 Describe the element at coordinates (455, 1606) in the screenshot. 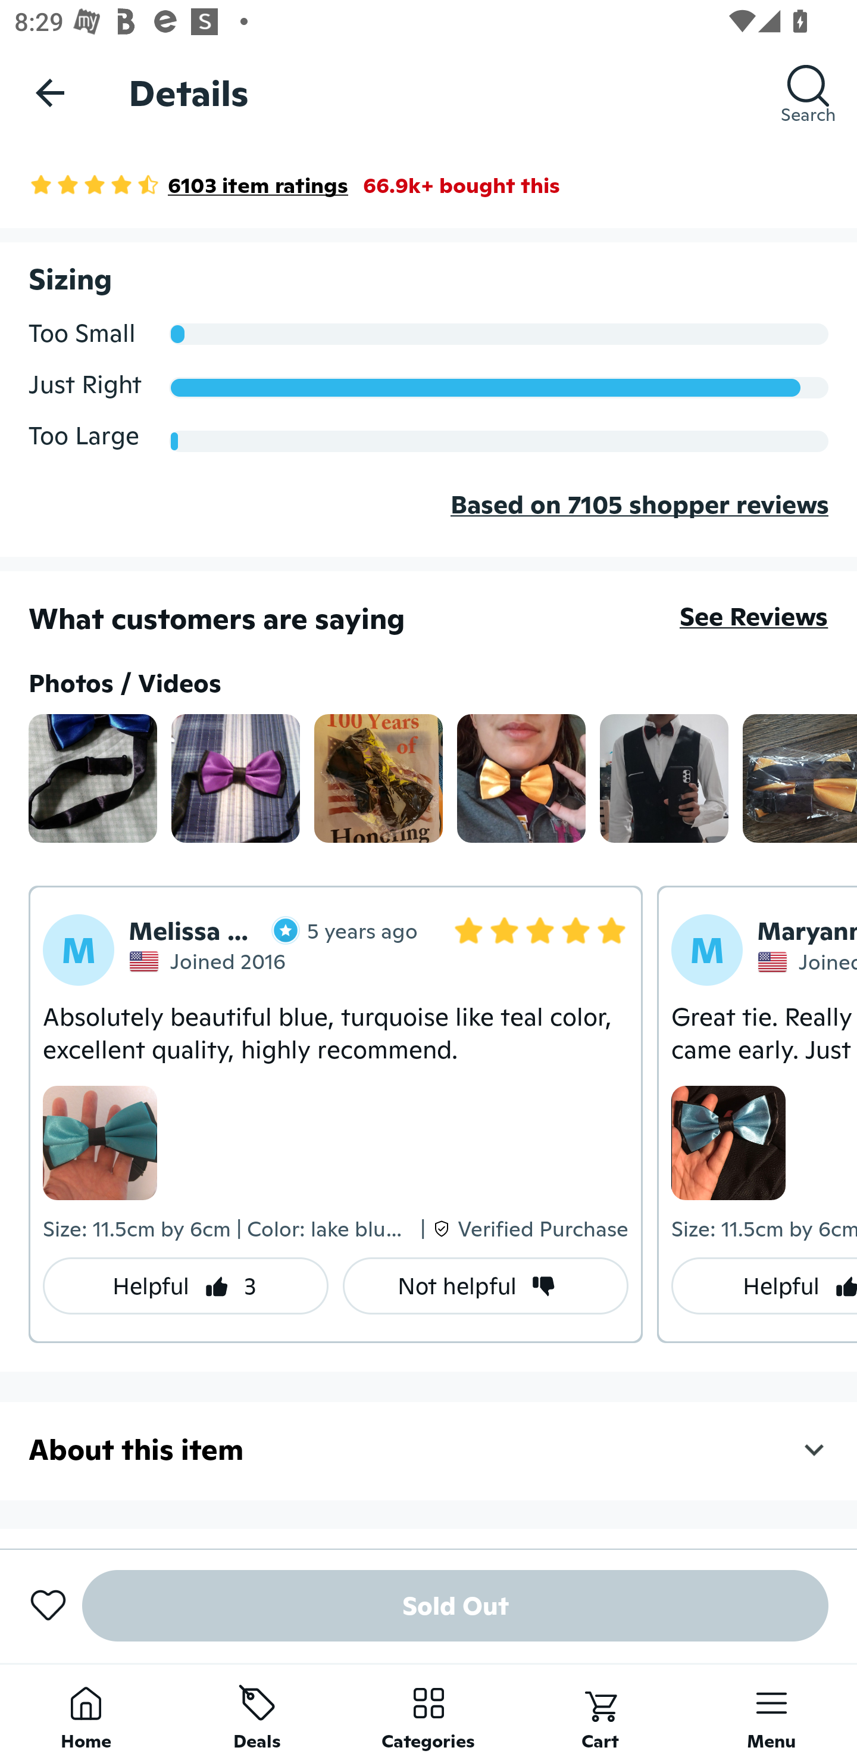

I see `Sold Out` at that location.